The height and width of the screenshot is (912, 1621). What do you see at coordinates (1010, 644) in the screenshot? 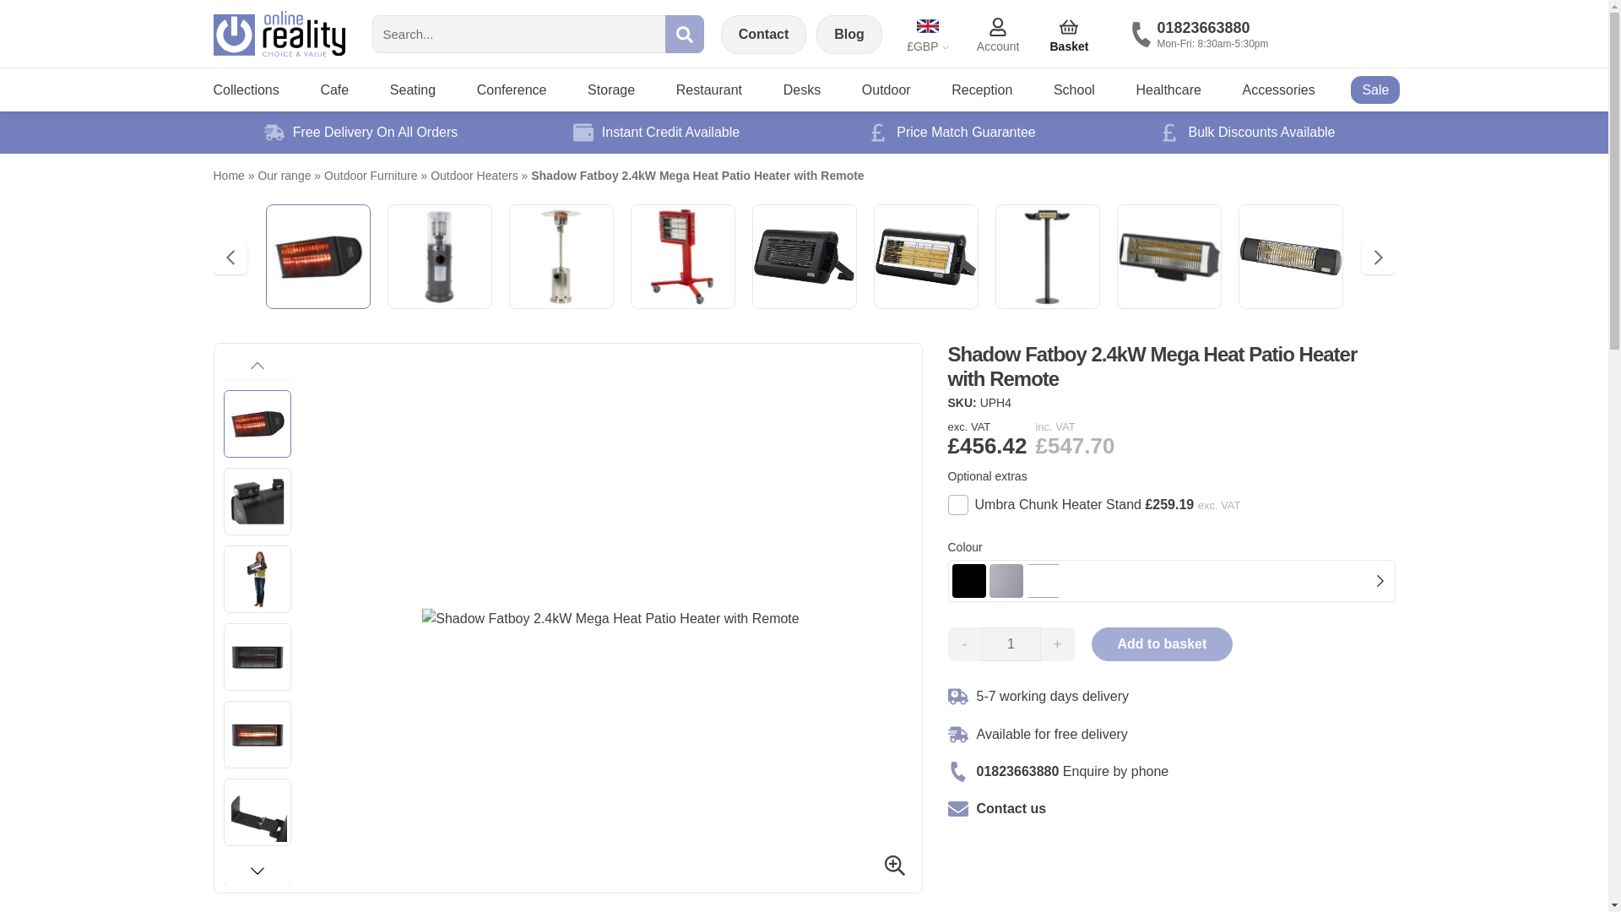
I see `1` at bounding box center [1010, 644].